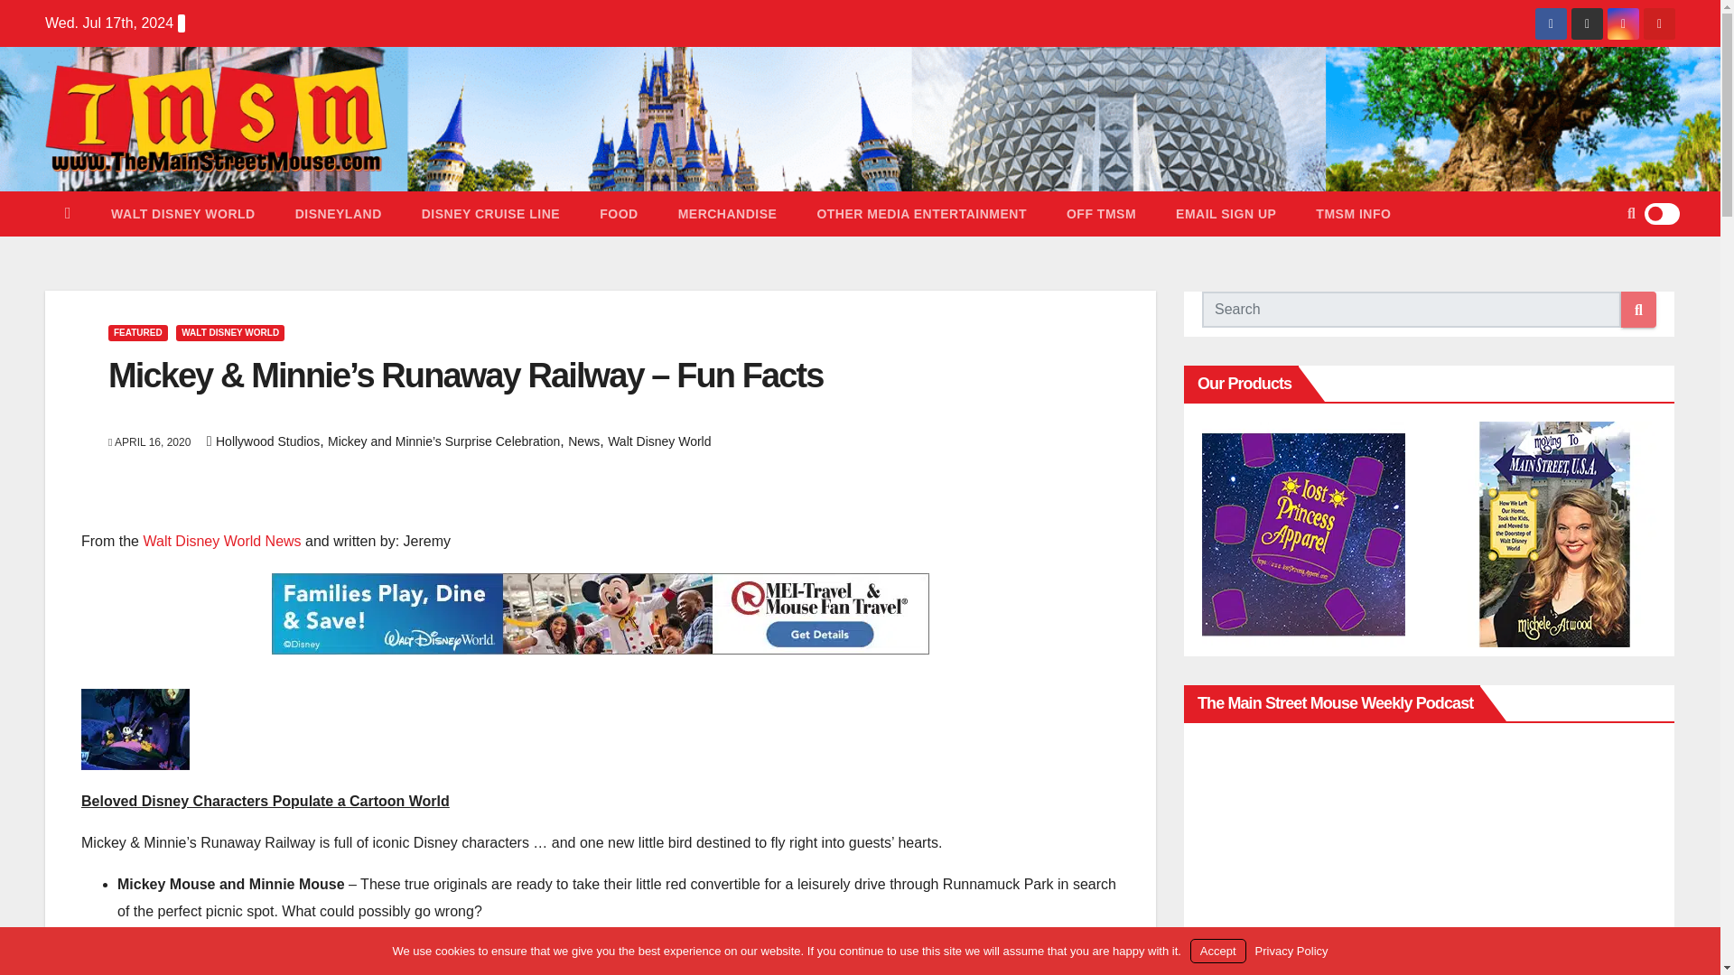 The width and height of the screenshot is (1734, 975). What do you see at coordinates (728, 213) in the screenshot?
I see `MERCHANDISE` at bounding box center [728, 213].